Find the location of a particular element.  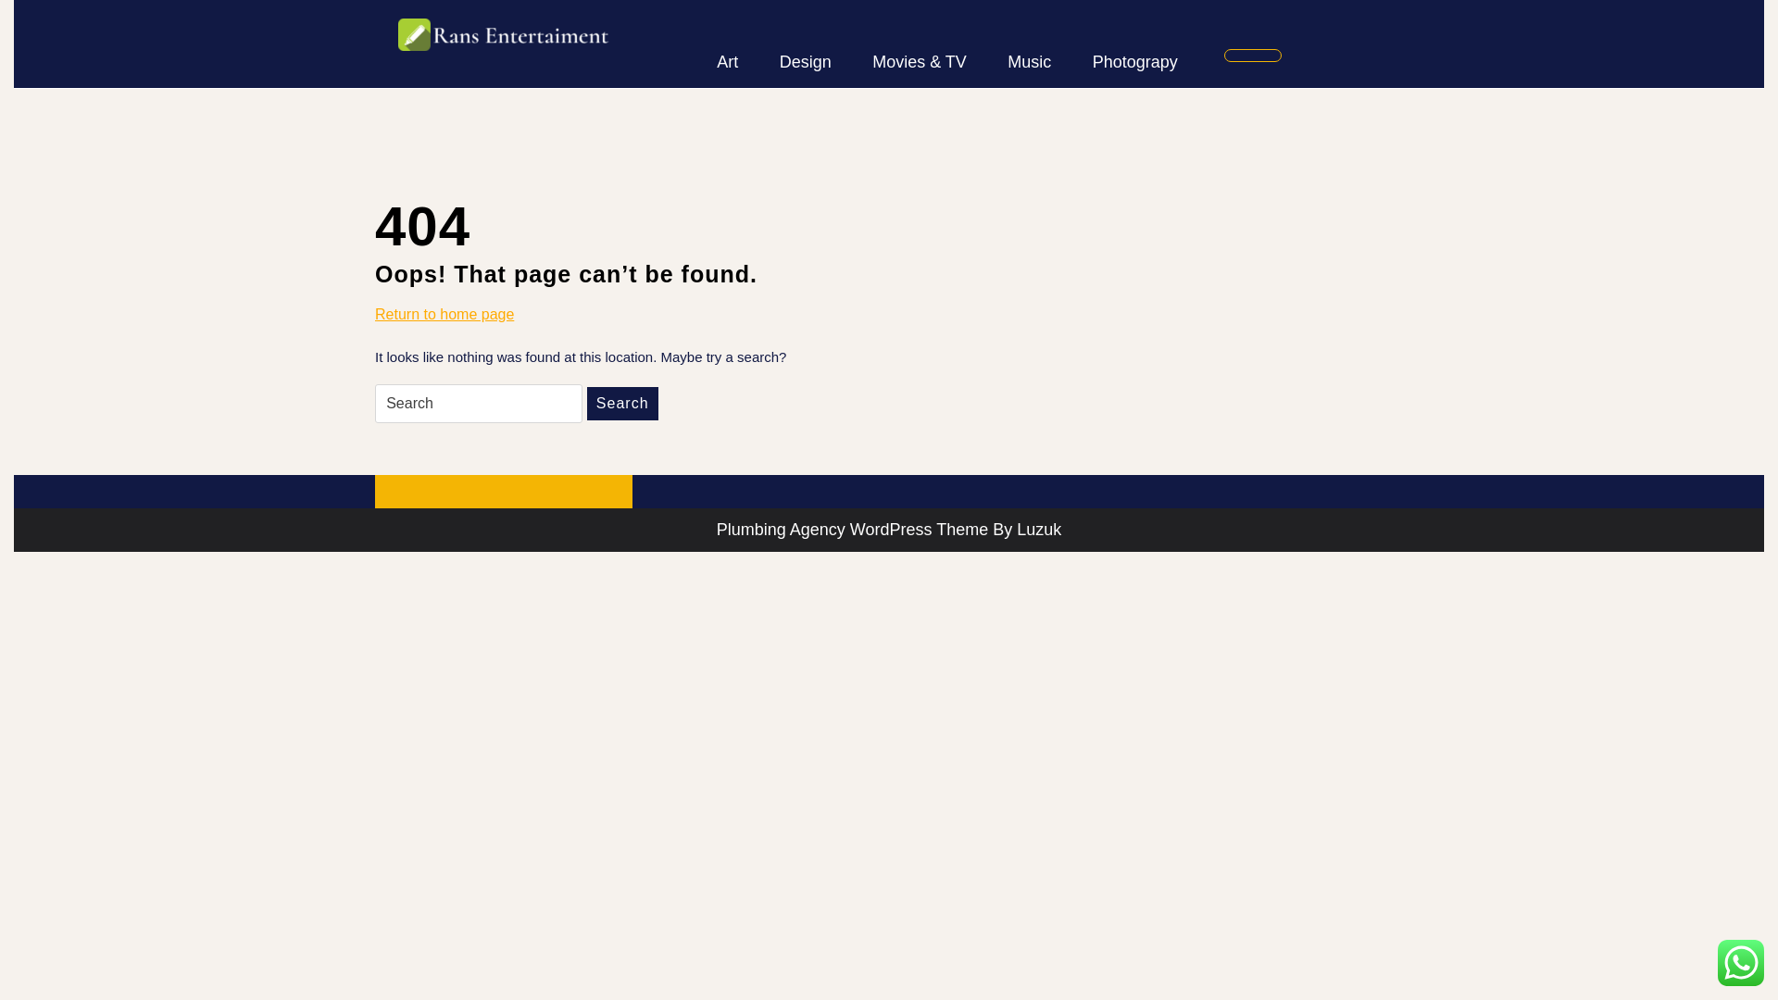

Art is located at coordinates (622, 403).